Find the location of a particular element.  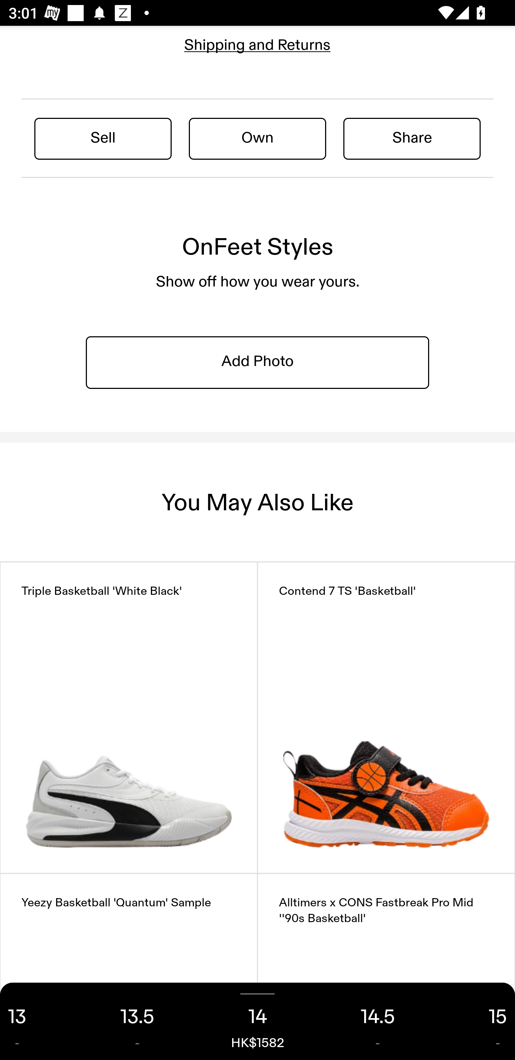

Triple Basketball 'White Black' is located at coordinates (129, 718).